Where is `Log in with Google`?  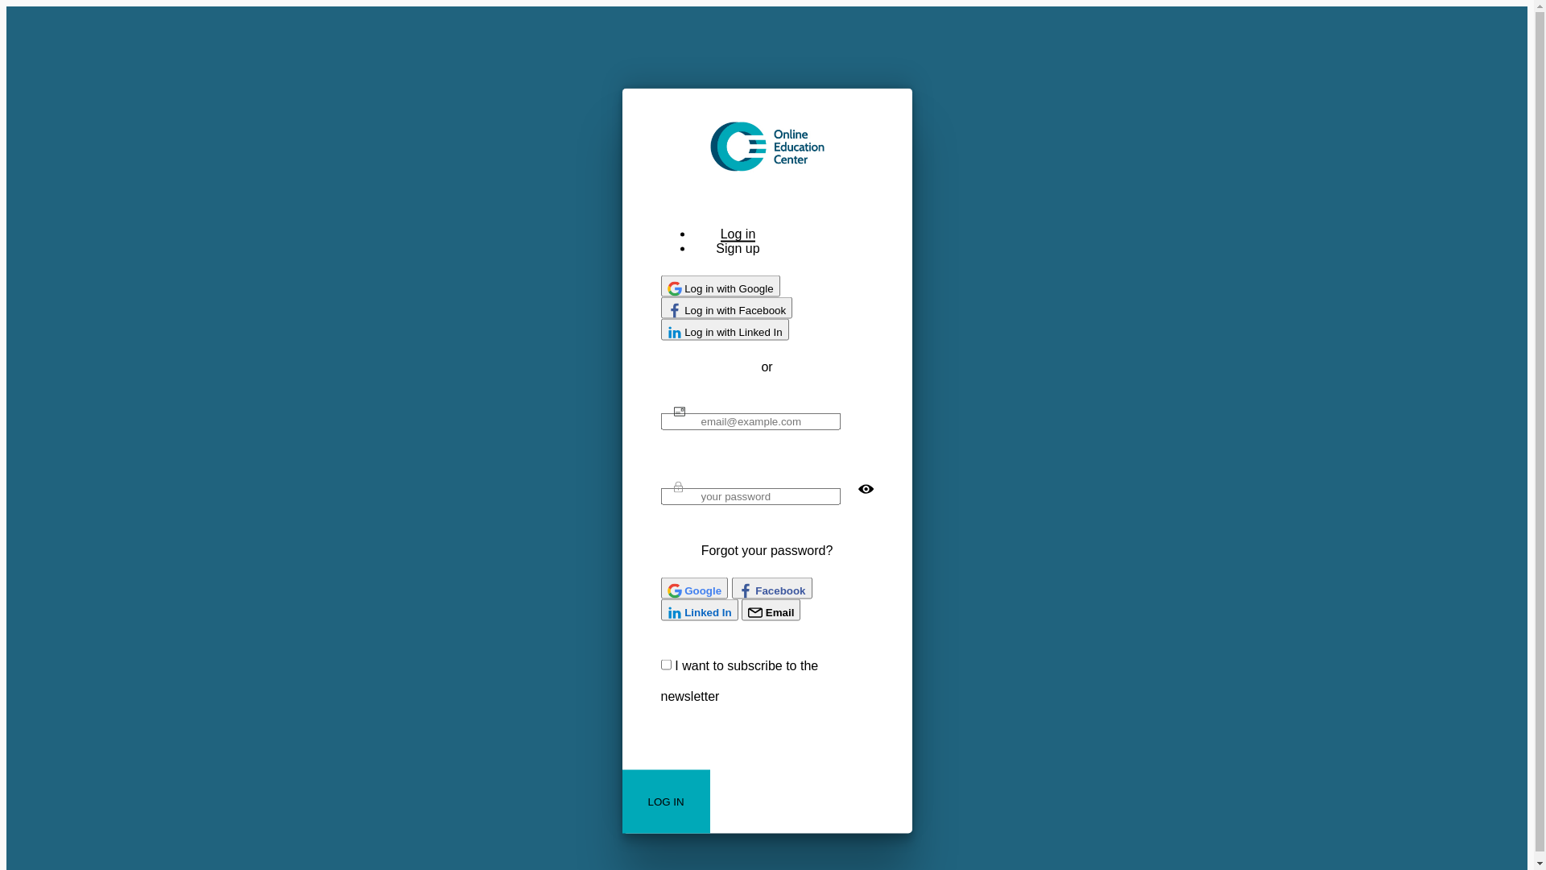 Log in with Google is located at coordinates (720, 285).